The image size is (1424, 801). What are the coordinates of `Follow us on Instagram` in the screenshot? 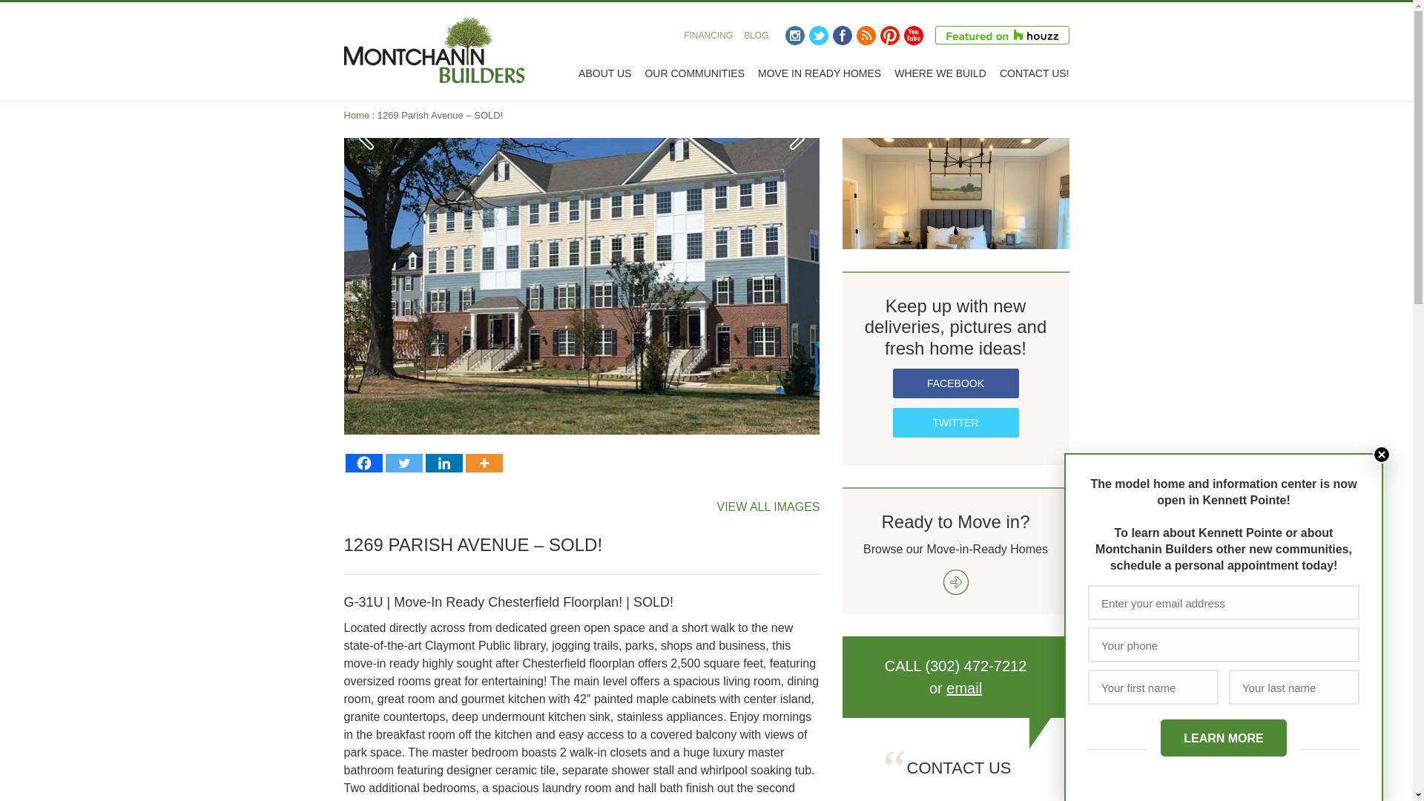 It's located at (794, 35).